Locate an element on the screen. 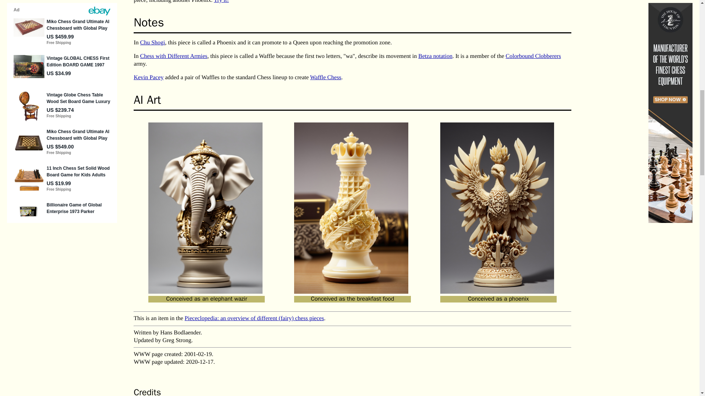 This screenshot has height=396, width=705. Chess with Different Armies is located at coordinates (174, 56).